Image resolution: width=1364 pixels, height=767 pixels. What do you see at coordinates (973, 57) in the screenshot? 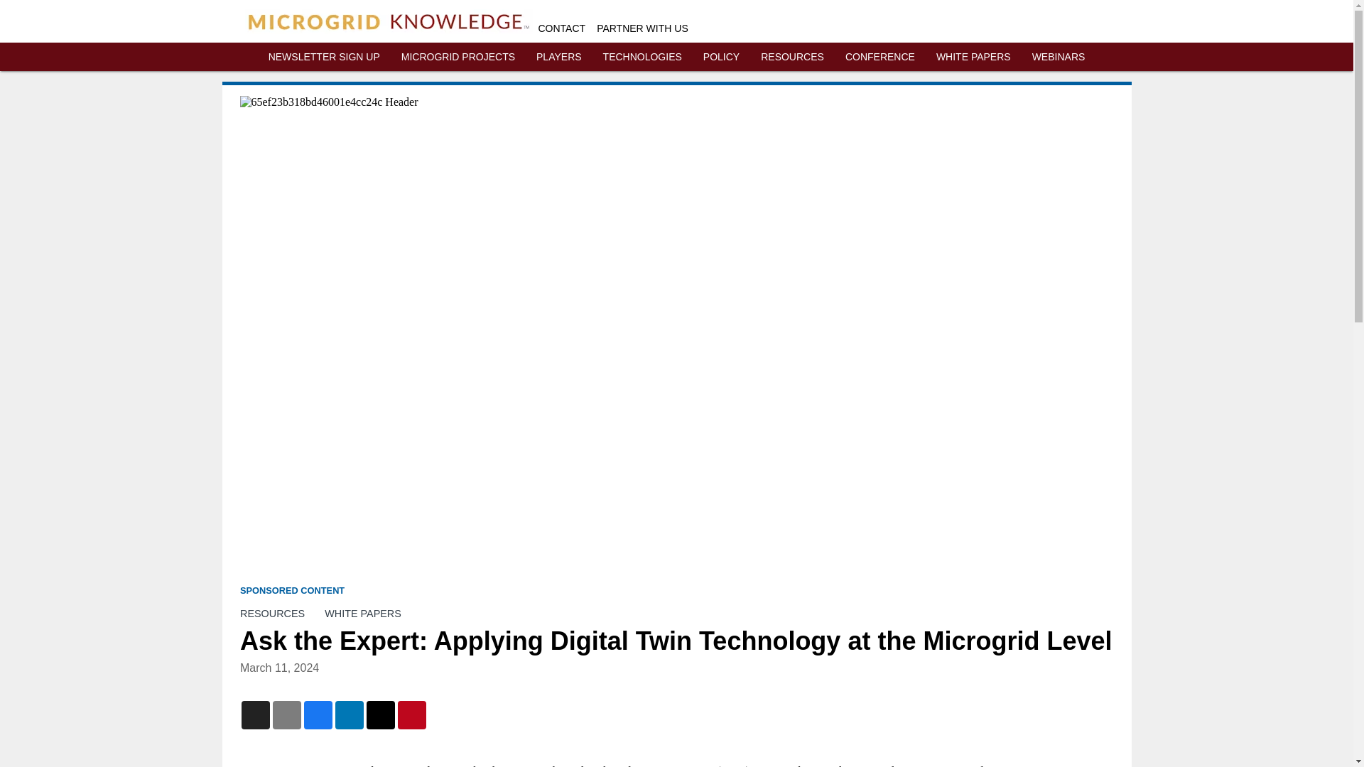
I see `WHITE PAPERS` at bounding box center [973, 57].